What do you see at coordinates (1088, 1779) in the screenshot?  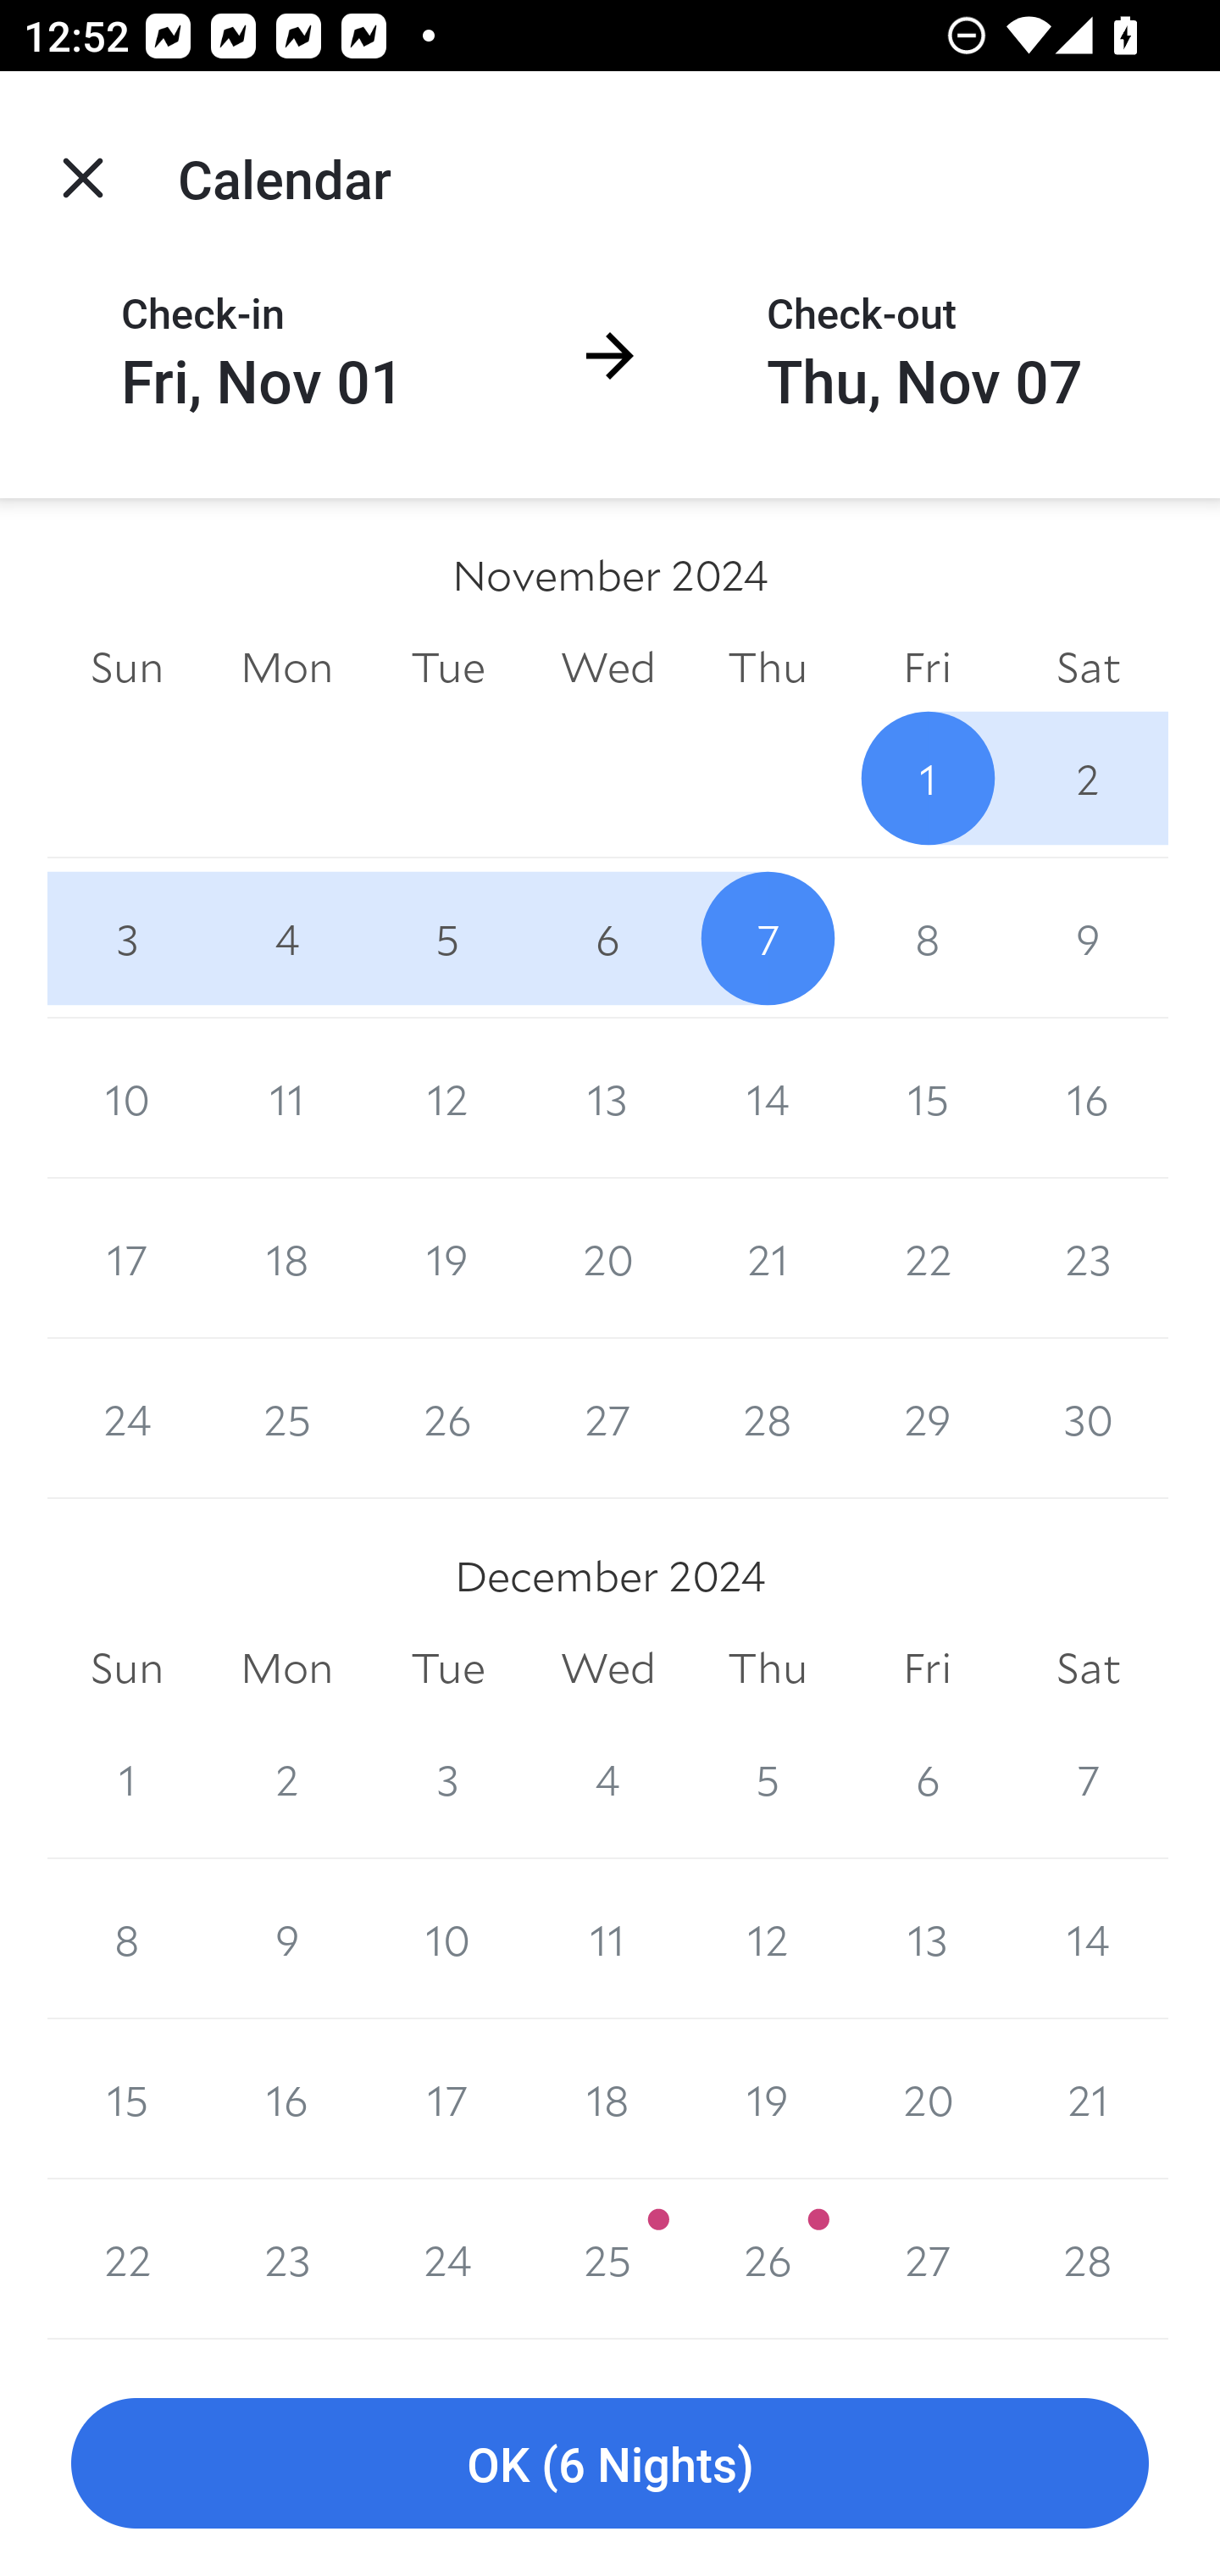 I see `7 7 December 2024` at bounding box center [1088, 1779].